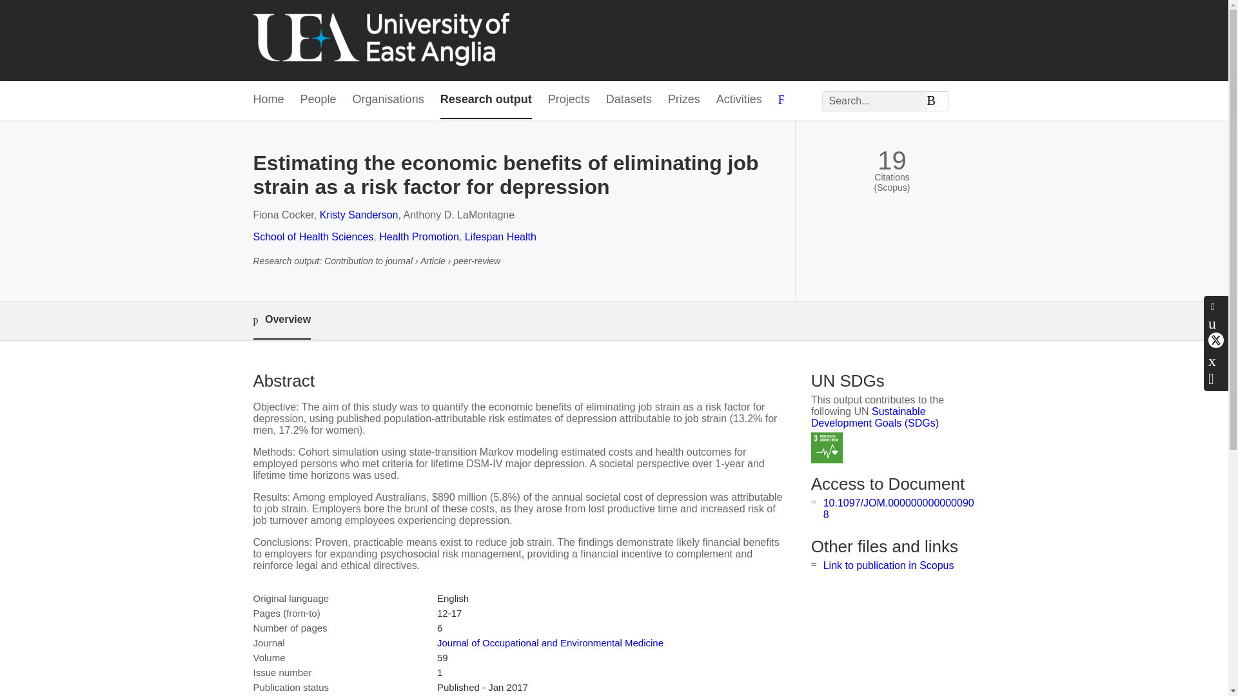  I want to click on School of Health Sciences, so click(313, 236).